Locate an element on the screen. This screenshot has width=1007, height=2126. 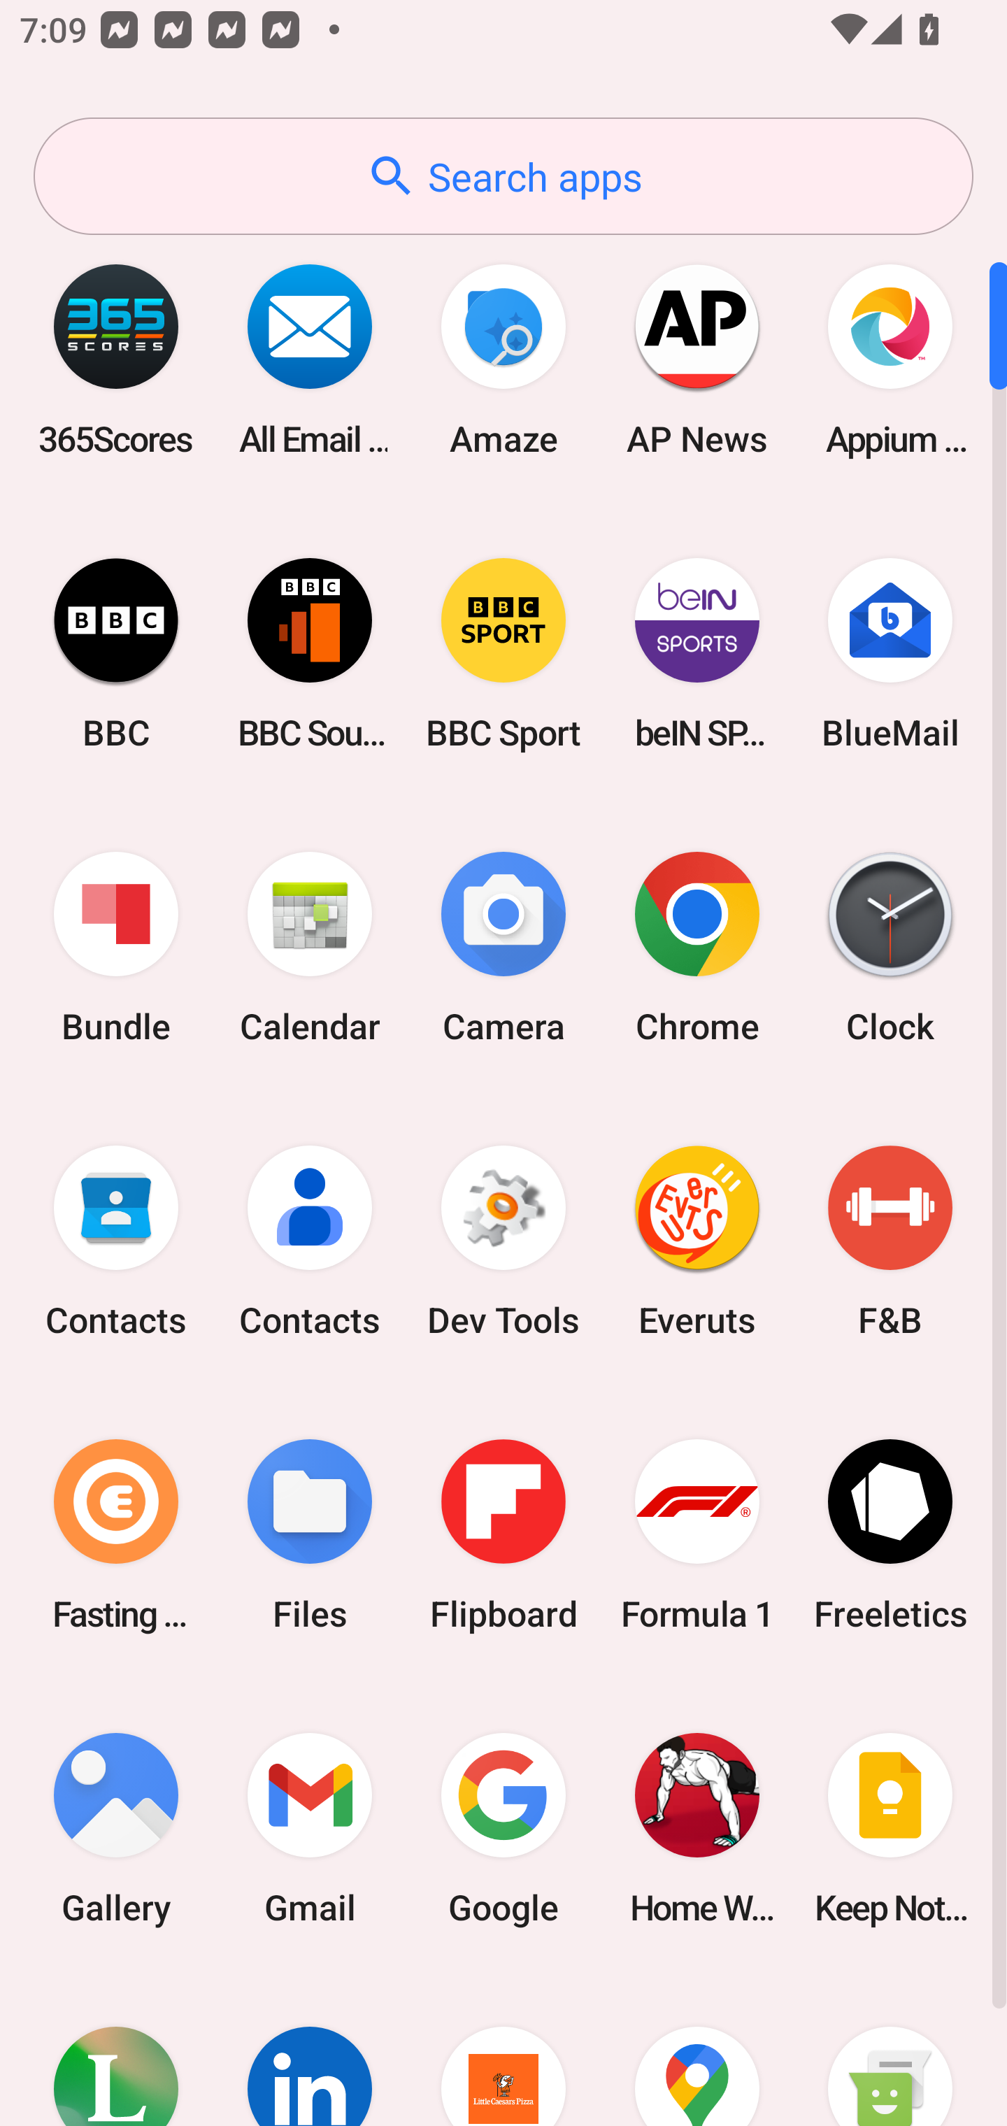
Contacts is located at coordinates (116, 1241).